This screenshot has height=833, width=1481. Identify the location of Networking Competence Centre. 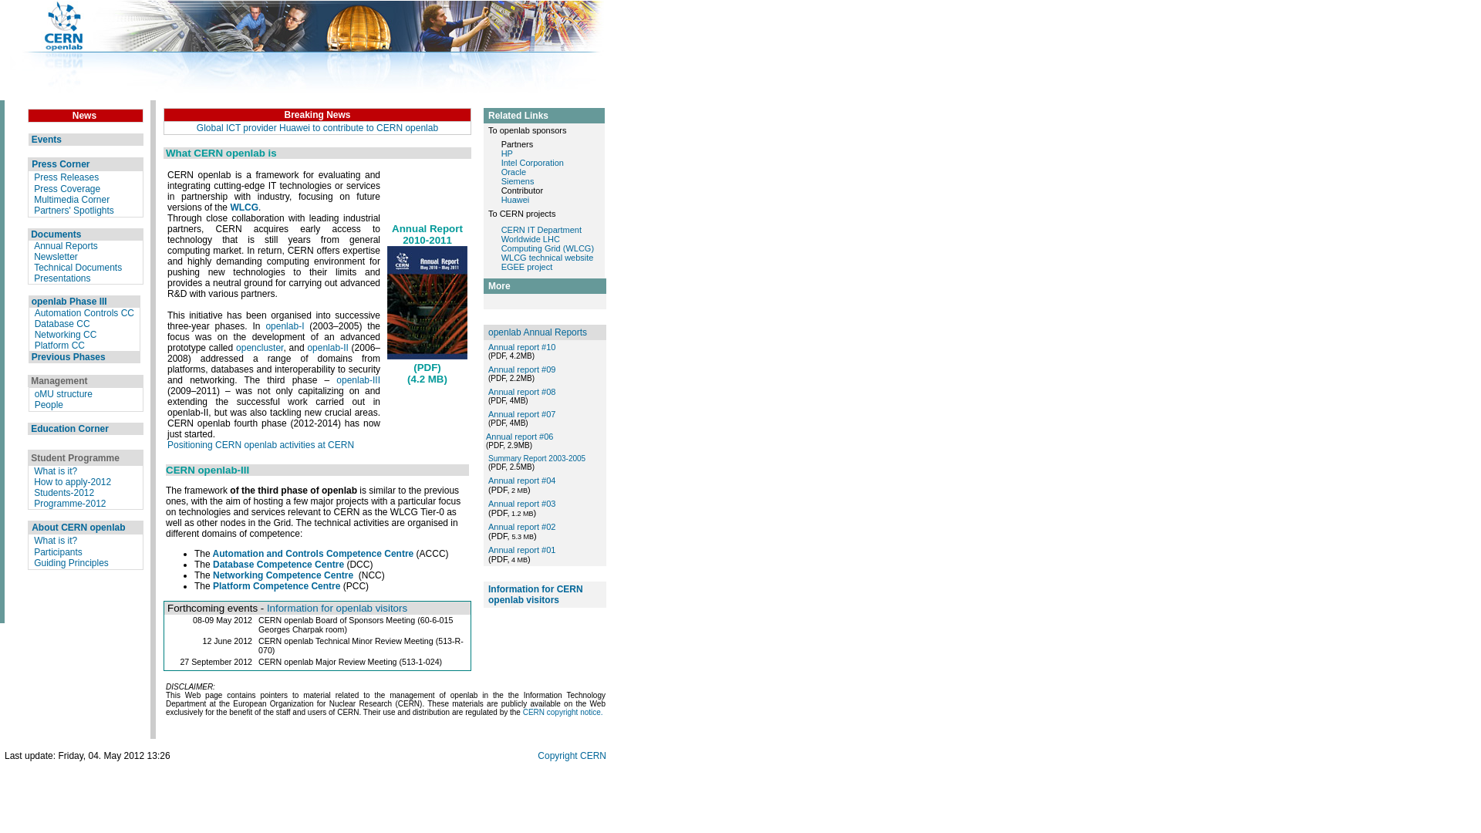
(283, 575).